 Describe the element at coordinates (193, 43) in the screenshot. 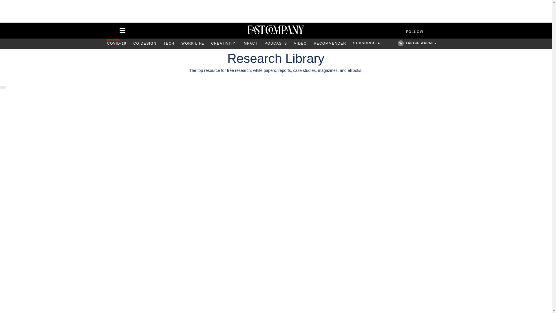

I see `Work Life` at that location.